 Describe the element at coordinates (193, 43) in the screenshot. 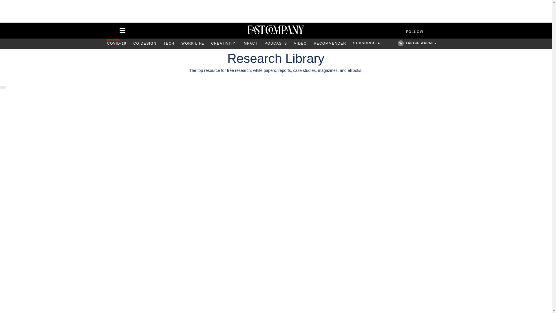

I see `Work Life` at that location.